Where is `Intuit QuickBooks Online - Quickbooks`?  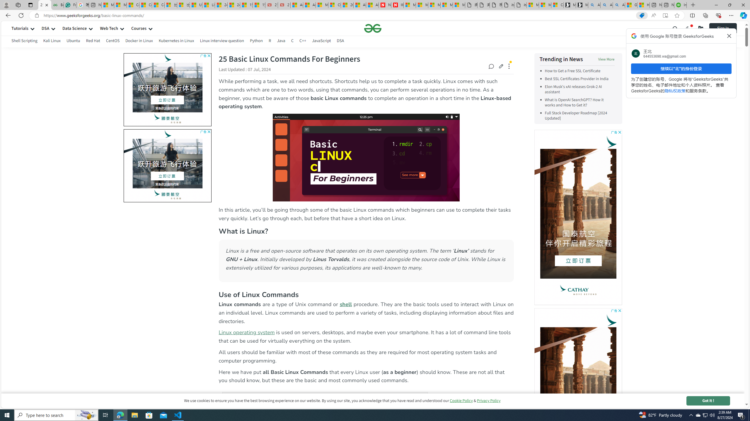
Intuit QuickBooks Online - Quickbooks is located at coordinates (680, 5).